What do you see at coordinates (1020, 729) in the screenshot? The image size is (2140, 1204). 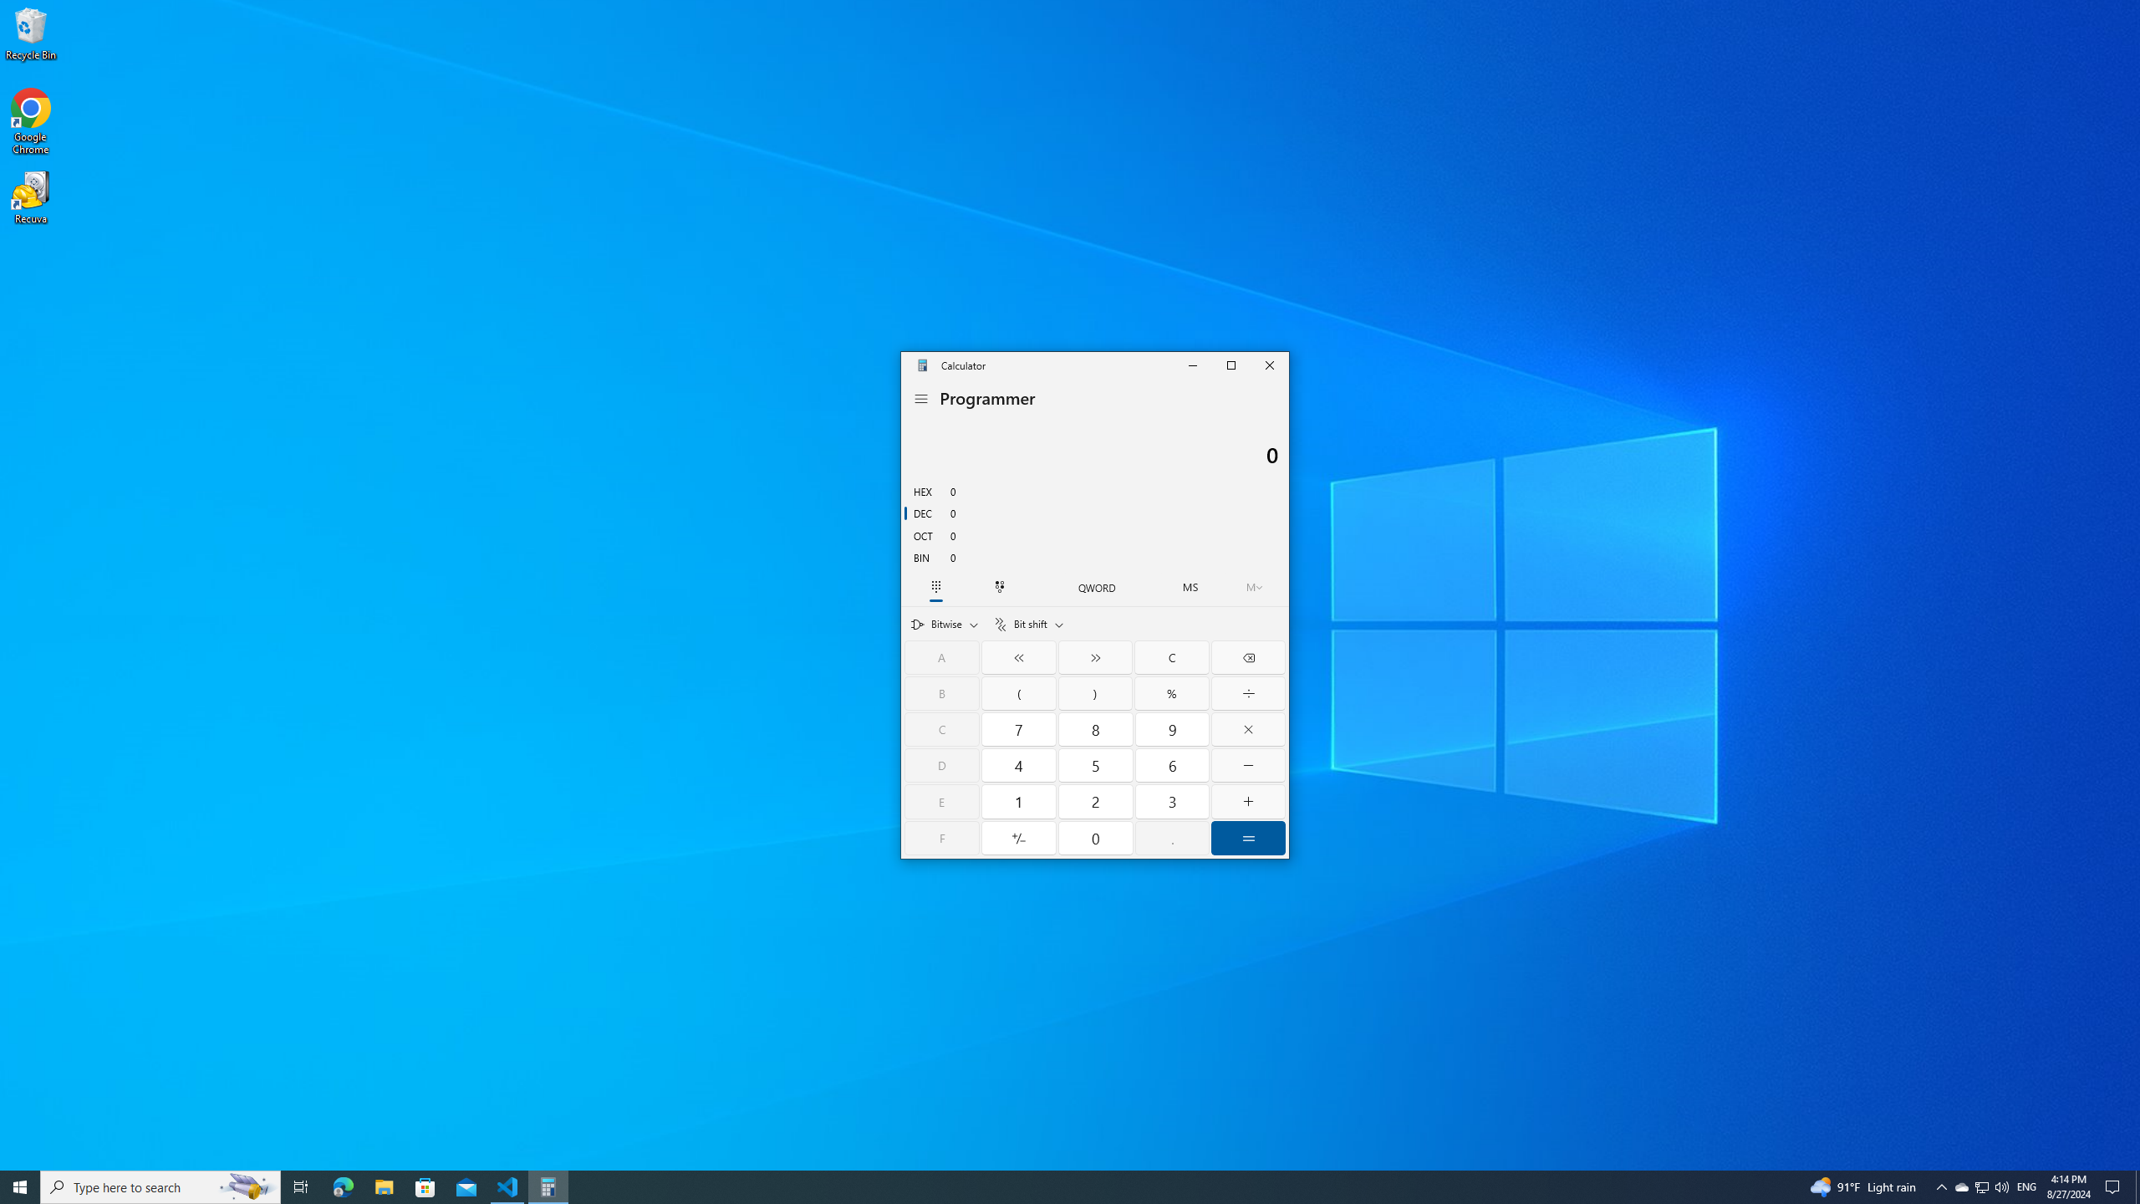 I see `Seven` at bounding box center [1020, 729].